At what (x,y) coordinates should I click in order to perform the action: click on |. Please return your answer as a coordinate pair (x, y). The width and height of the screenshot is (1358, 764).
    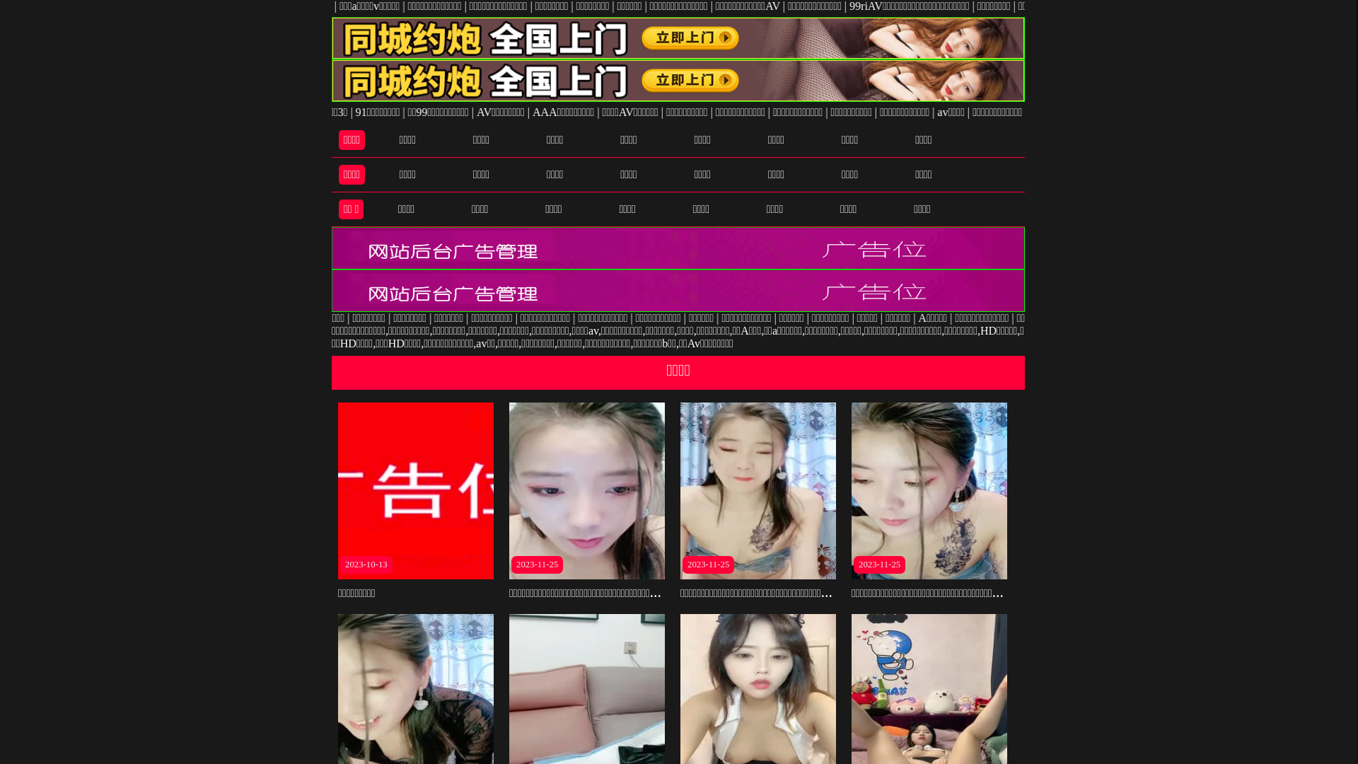
    Looking at the image, I should click on (651, 318).